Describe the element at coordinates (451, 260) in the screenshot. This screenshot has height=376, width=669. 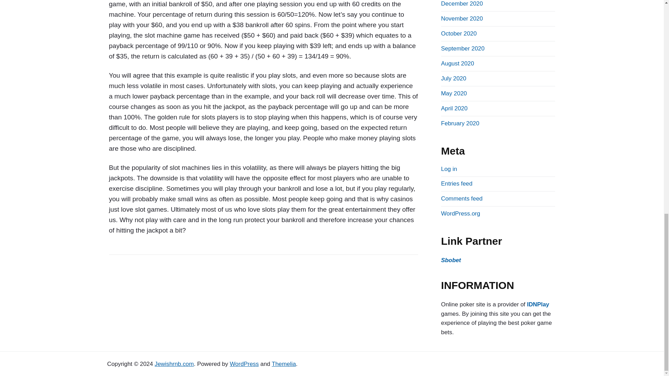
I see `Sbobet` at that location.